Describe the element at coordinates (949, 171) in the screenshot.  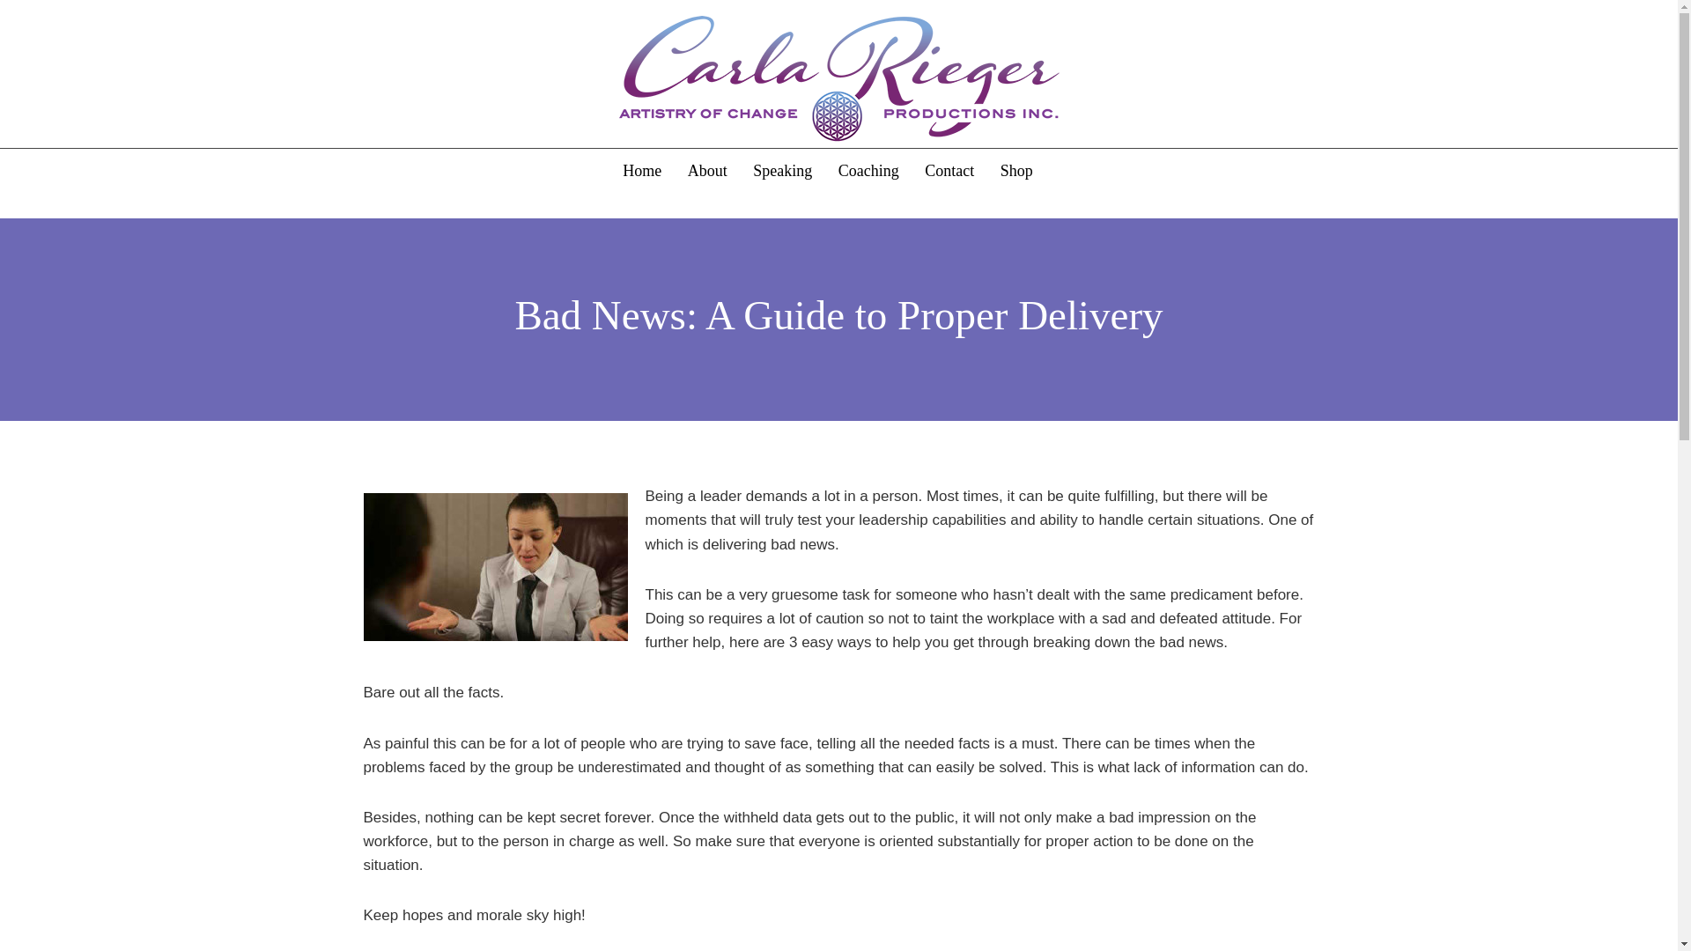
I see `Contact` at that location.